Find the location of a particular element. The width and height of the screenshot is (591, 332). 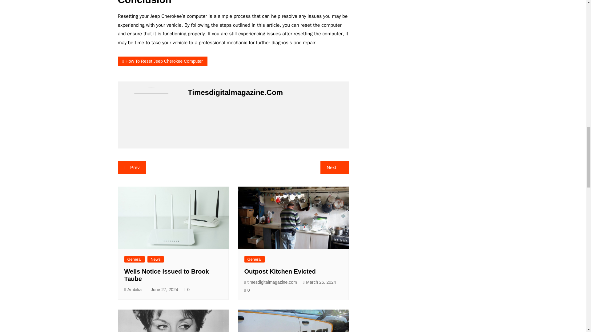

Wells Notice Issued to Brook Taube is located at coordinates (167, 275).